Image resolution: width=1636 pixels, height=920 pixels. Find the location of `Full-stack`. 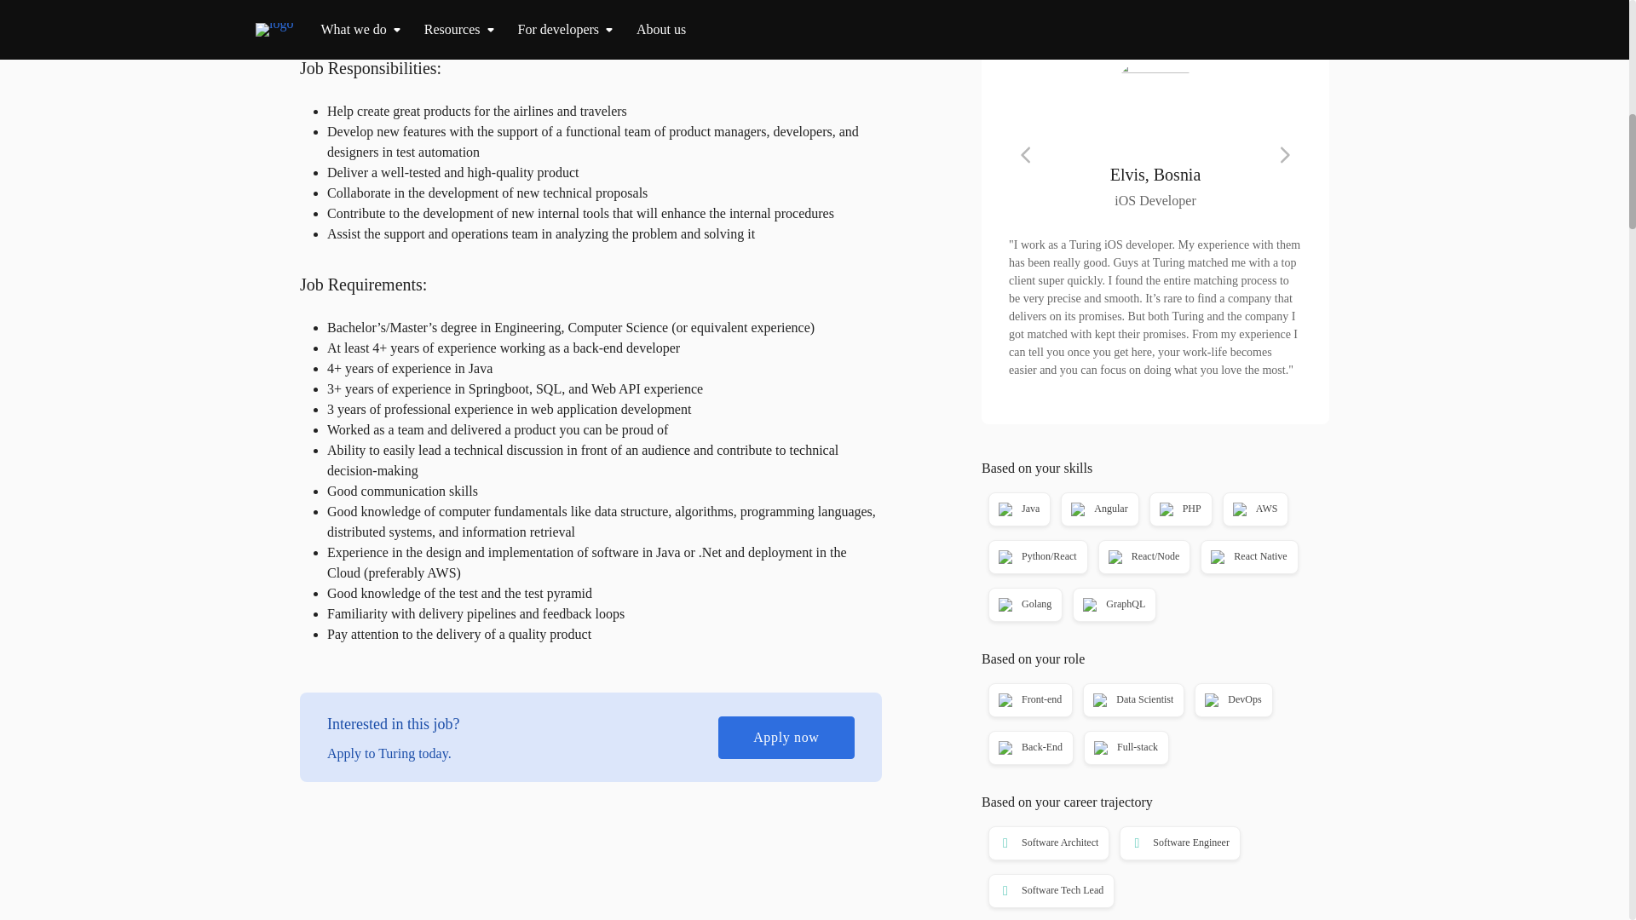

Full-stack is located at coordinates (1125, 748).